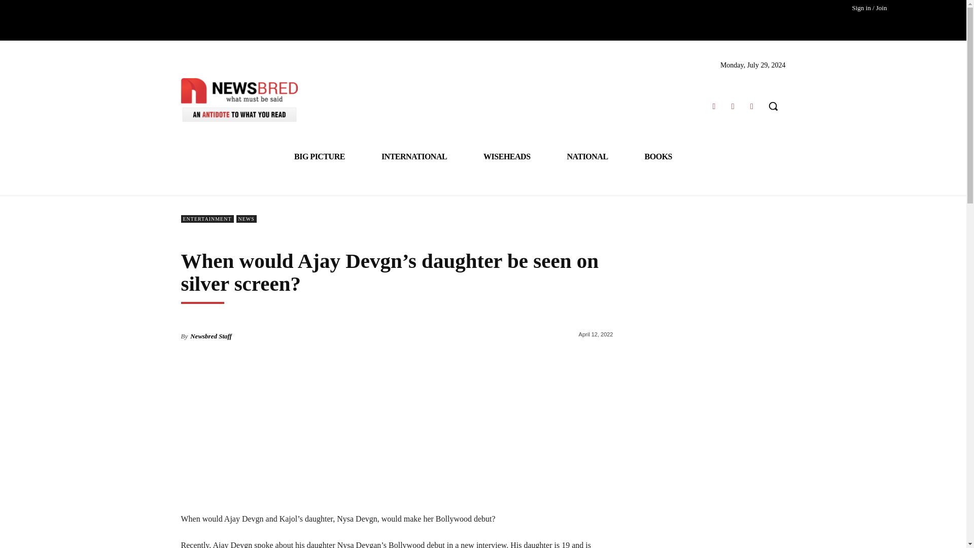  Describe the element at coordinates (207, 219) in the screenshot. I see `ENTERTAINMENT` at that location.